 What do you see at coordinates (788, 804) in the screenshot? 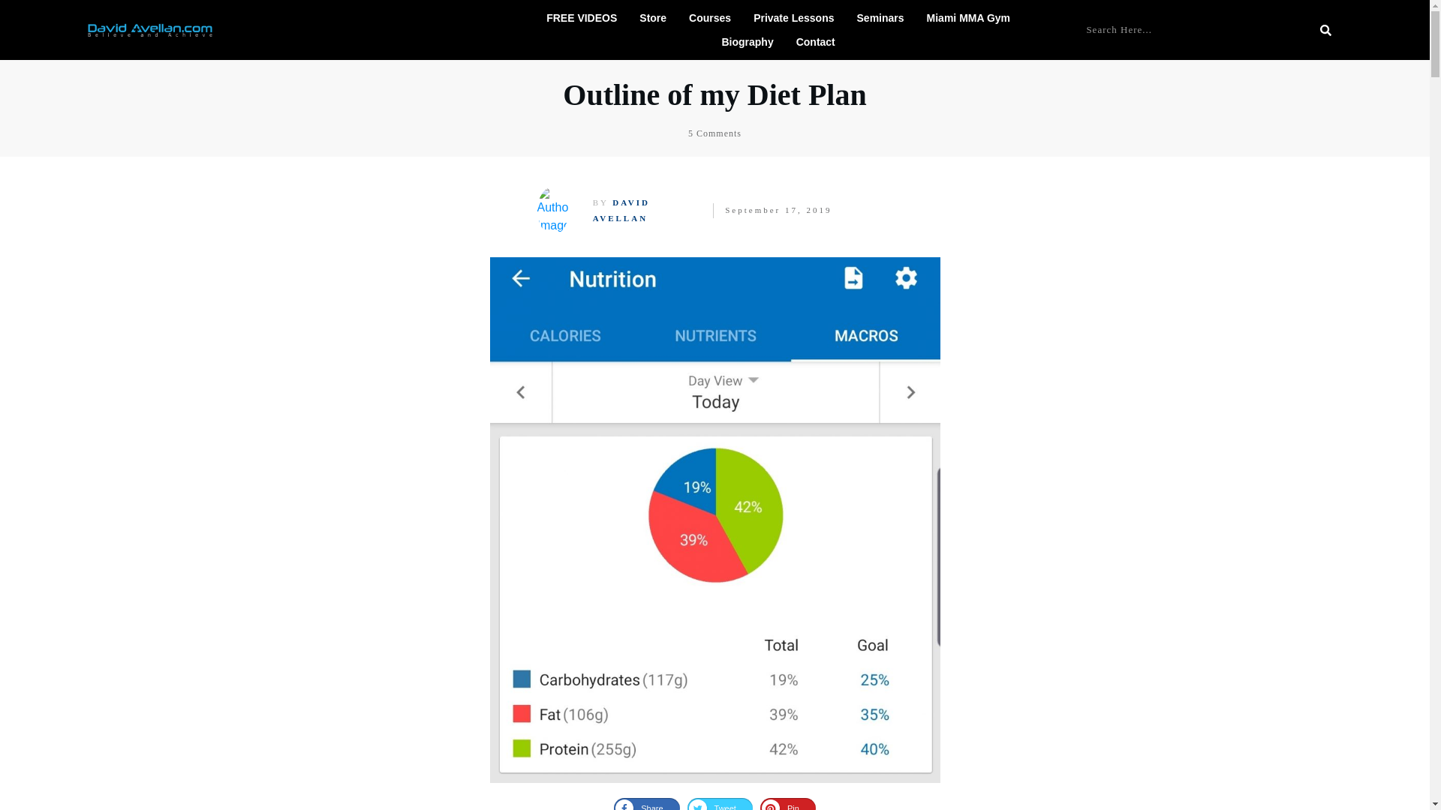
I see `Pin` at bounding box center [788, 804].